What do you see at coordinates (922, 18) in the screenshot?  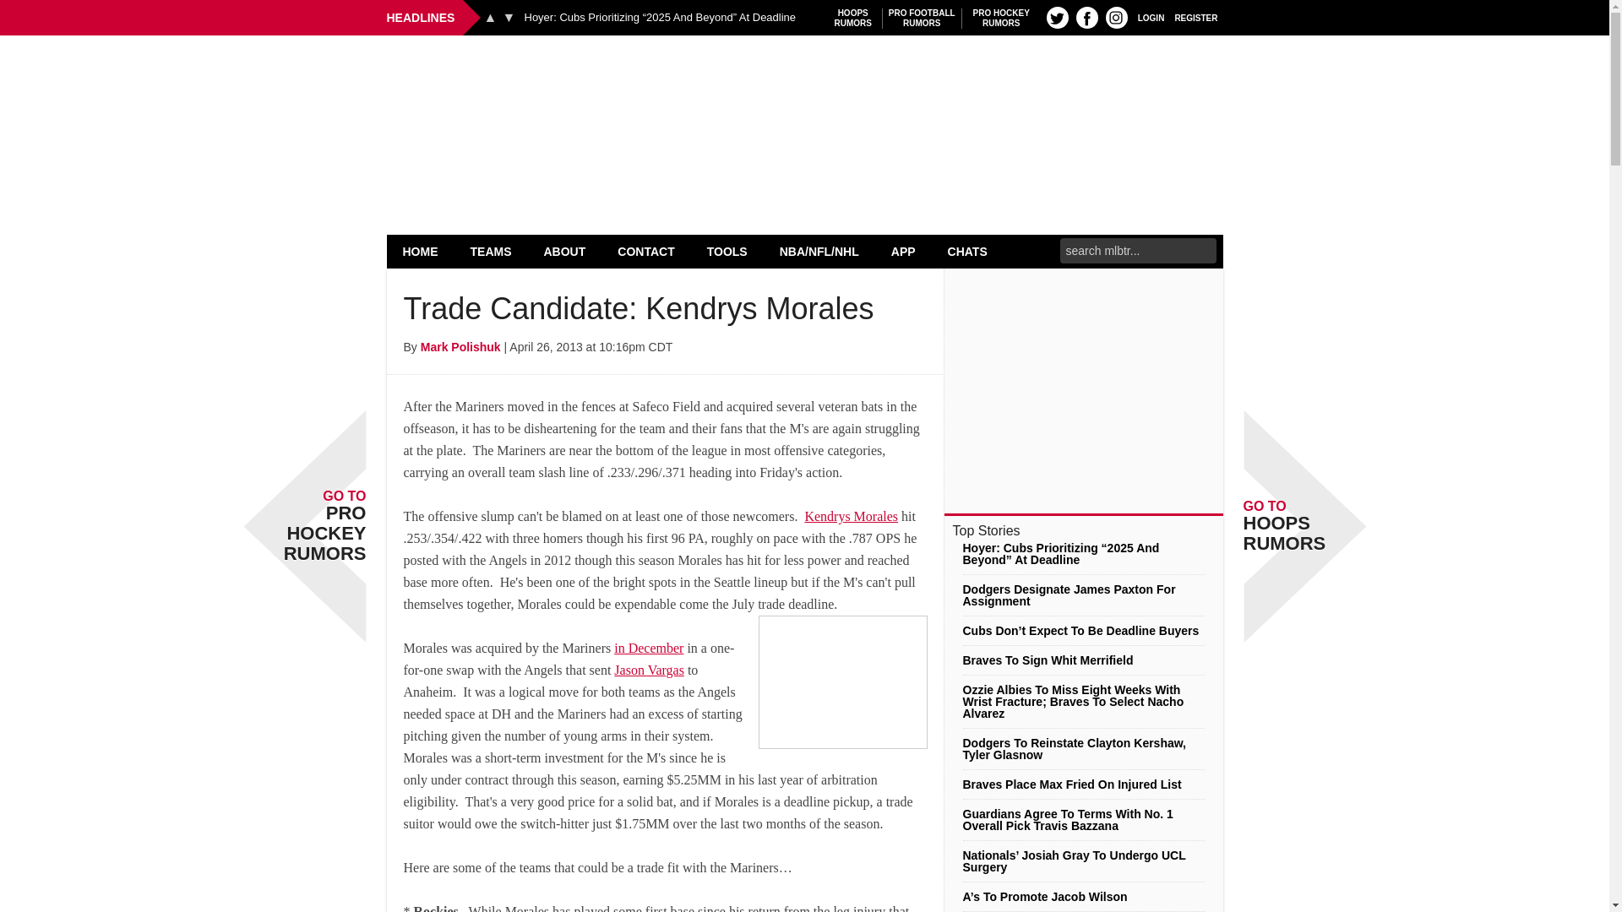 I see `Instagram profile` at bounding box center [922, 18].